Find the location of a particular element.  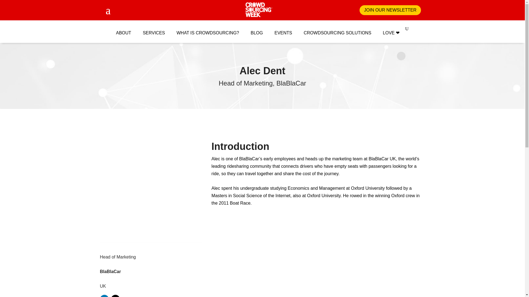

EVENTS is located at coordinates (283, 30).